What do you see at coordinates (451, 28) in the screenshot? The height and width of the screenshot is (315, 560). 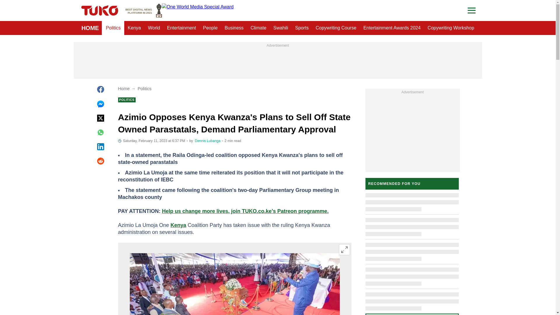 I see `Copywriting Workshop` at bounding box center [451, 28].